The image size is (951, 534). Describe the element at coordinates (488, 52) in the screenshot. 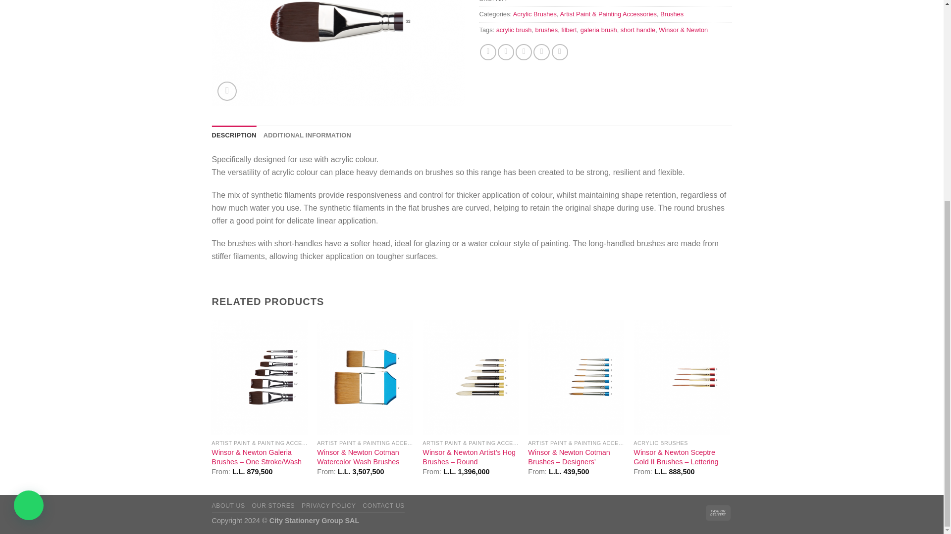

I see `Share on Facebook` at that location.